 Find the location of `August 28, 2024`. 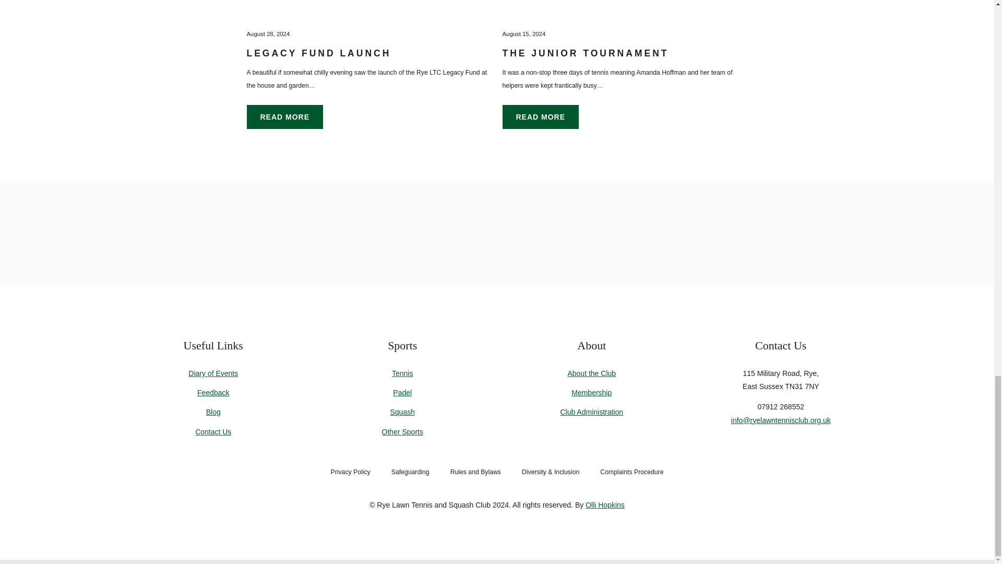

August 28, 2024 is located at coordinates (268, 34).